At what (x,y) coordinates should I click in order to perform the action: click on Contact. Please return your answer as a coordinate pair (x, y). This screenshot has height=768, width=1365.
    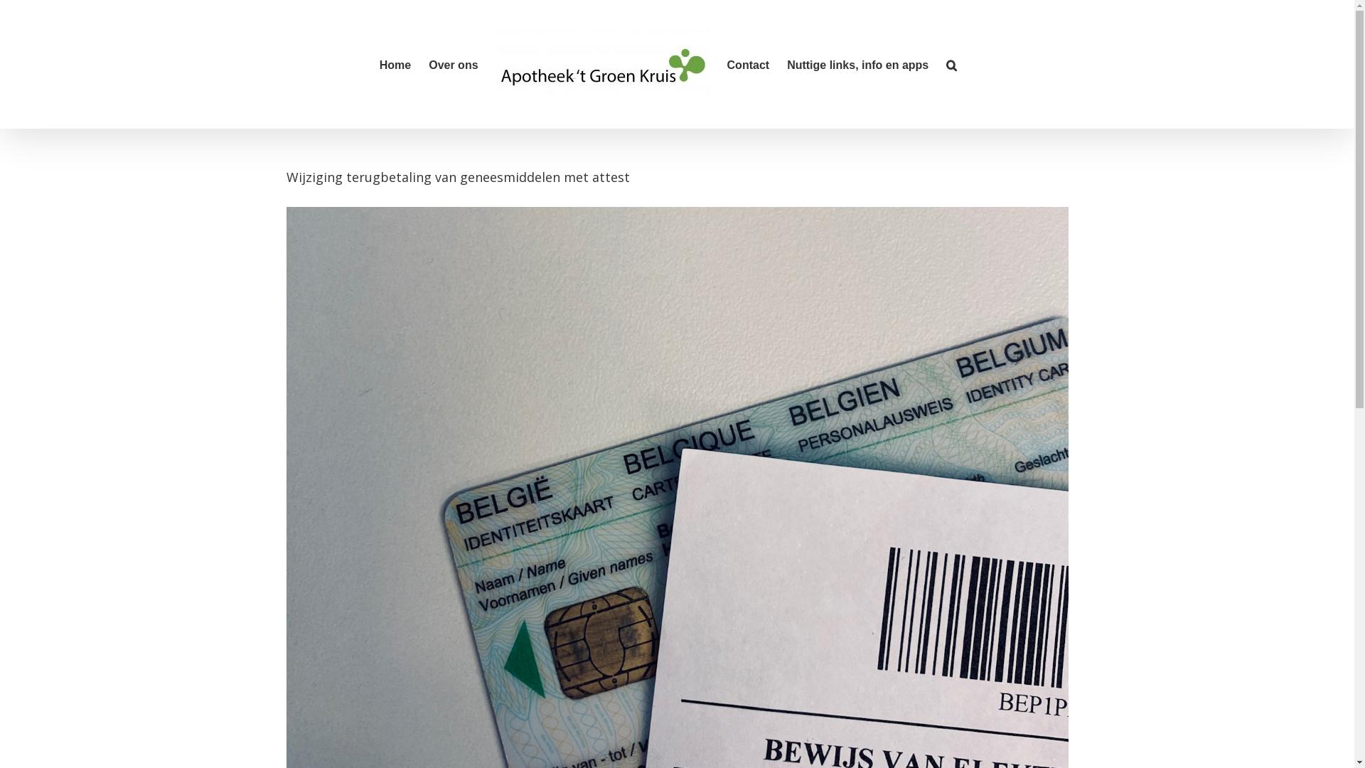
    Looking at the image, I should click on (749, 64).